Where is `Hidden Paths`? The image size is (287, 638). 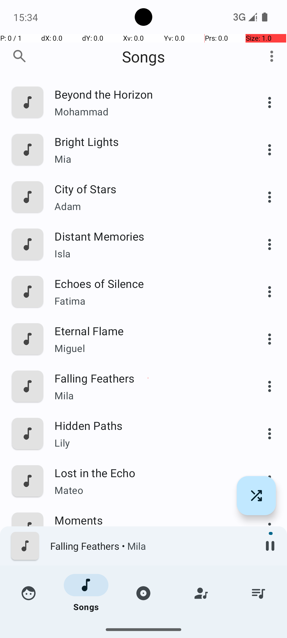 Hidden Paths is located at coordinates (148, 425).